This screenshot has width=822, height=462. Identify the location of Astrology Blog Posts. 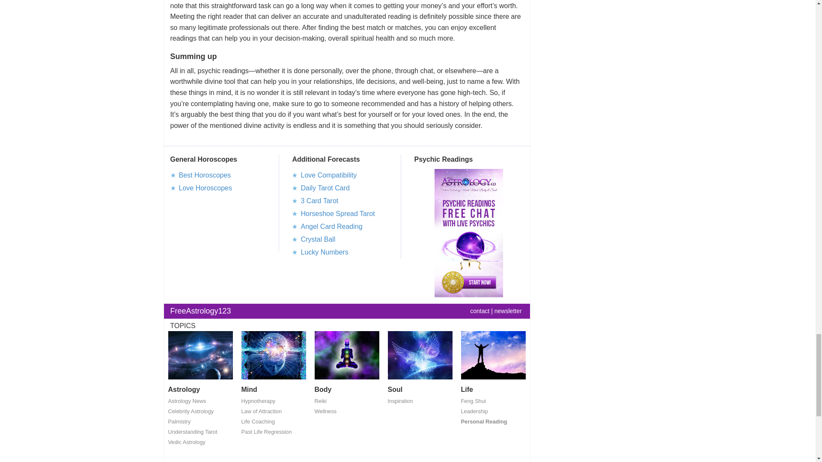
(200, 358).